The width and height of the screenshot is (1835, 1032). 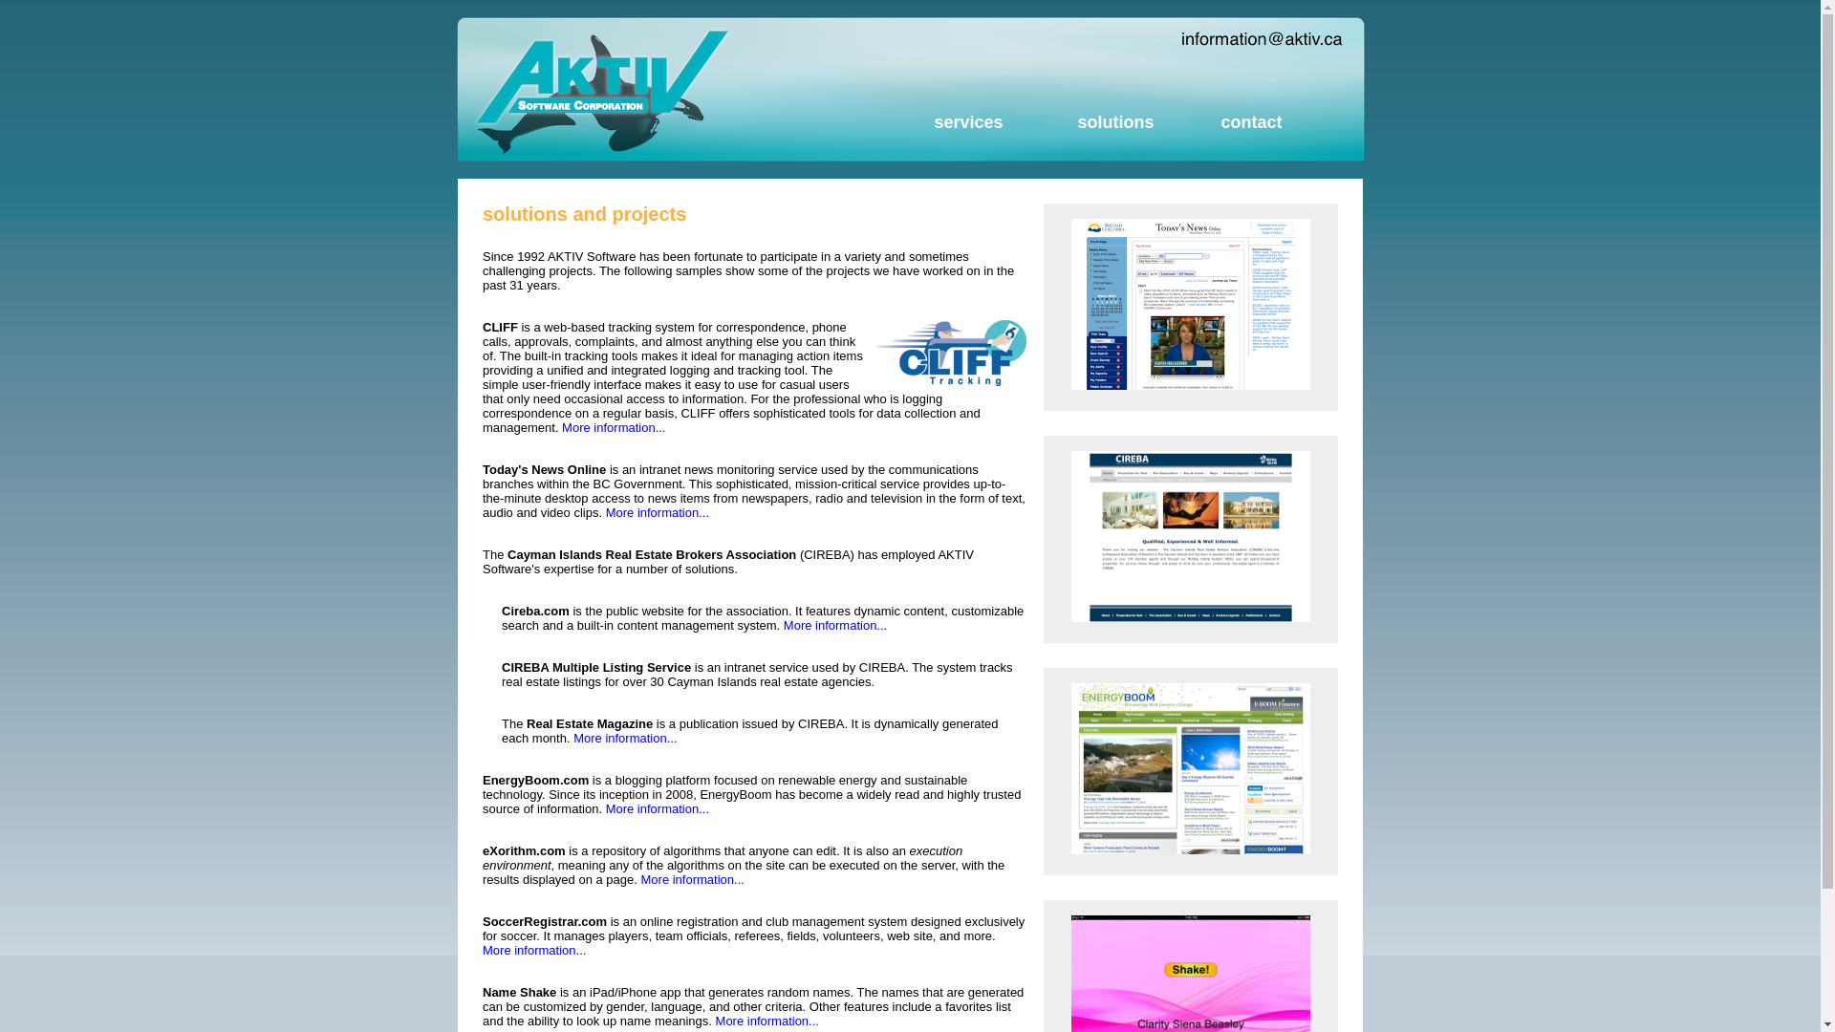 What do you see at coordinates (692, 879) in the screenshot?
I see `More information...` at bounding box center [692, 879].